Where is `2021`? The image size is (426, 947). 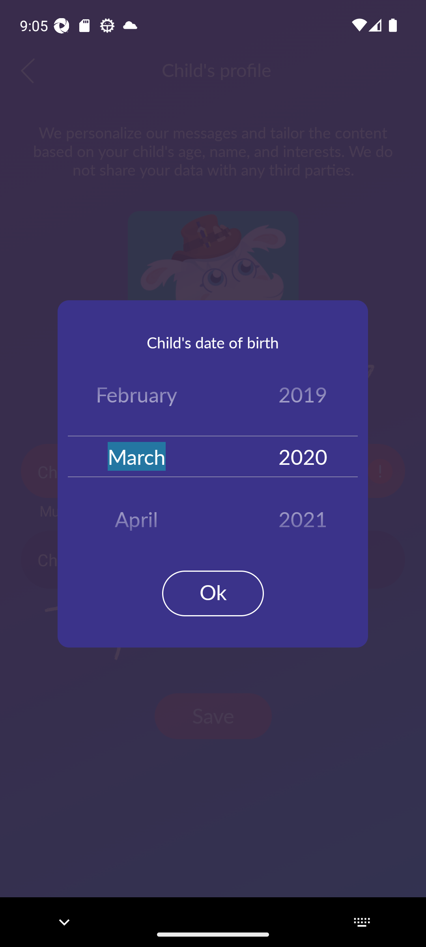 2021 is located at coordinates (303, 515).